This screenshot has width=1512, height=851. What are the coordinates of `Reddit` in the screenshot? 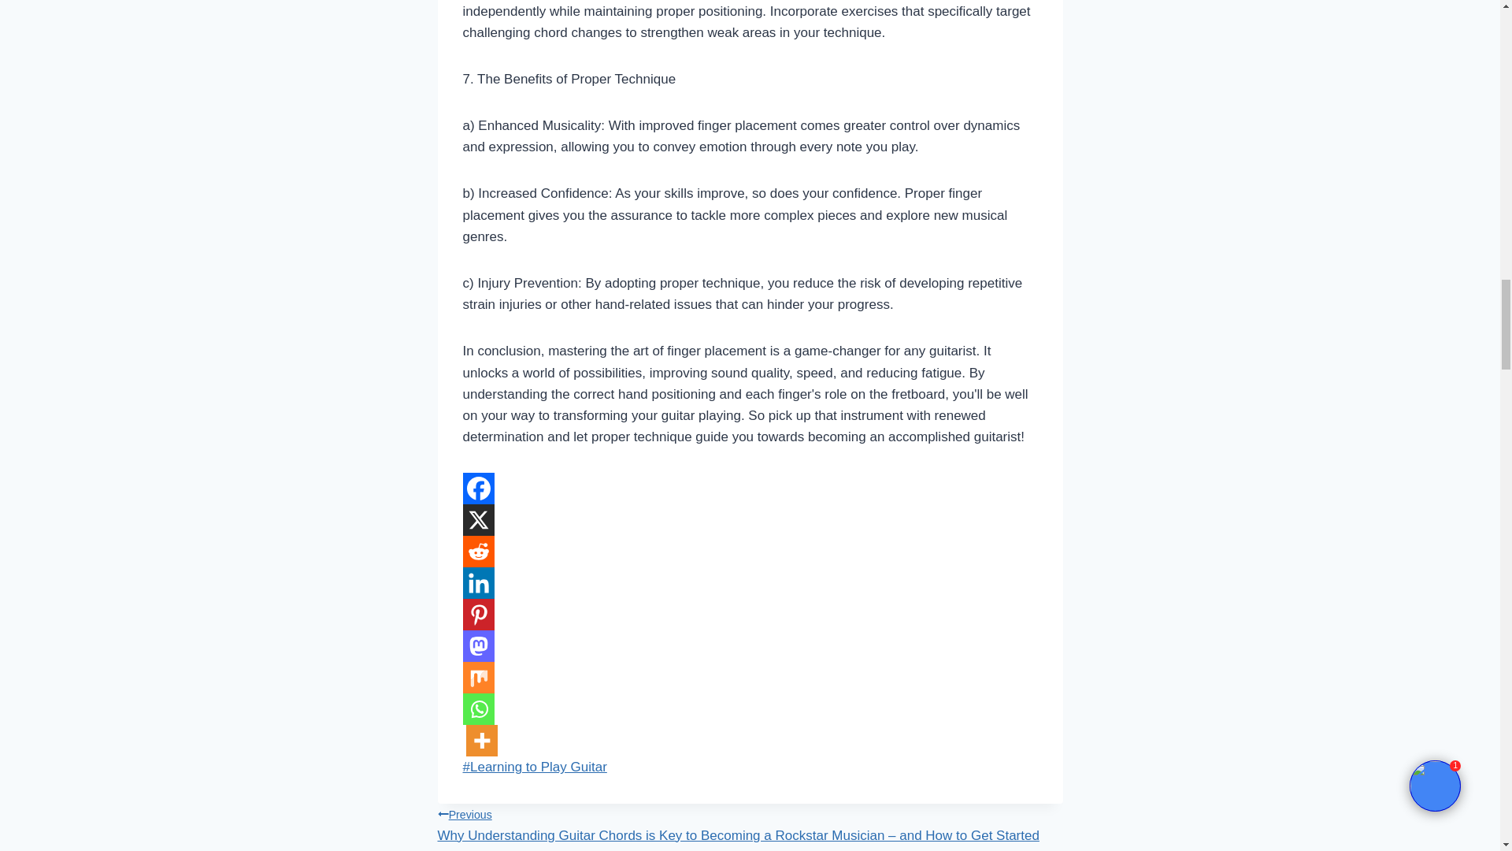 It's located at (478, 552).